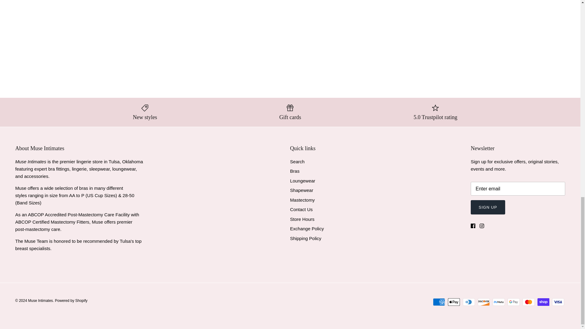 Image resolution: width=585 pixels, height=329 pixels. What do you see at coordinates (473, 226) in the screenshot?
I see `Facebook` at bounding box center [473, 226].